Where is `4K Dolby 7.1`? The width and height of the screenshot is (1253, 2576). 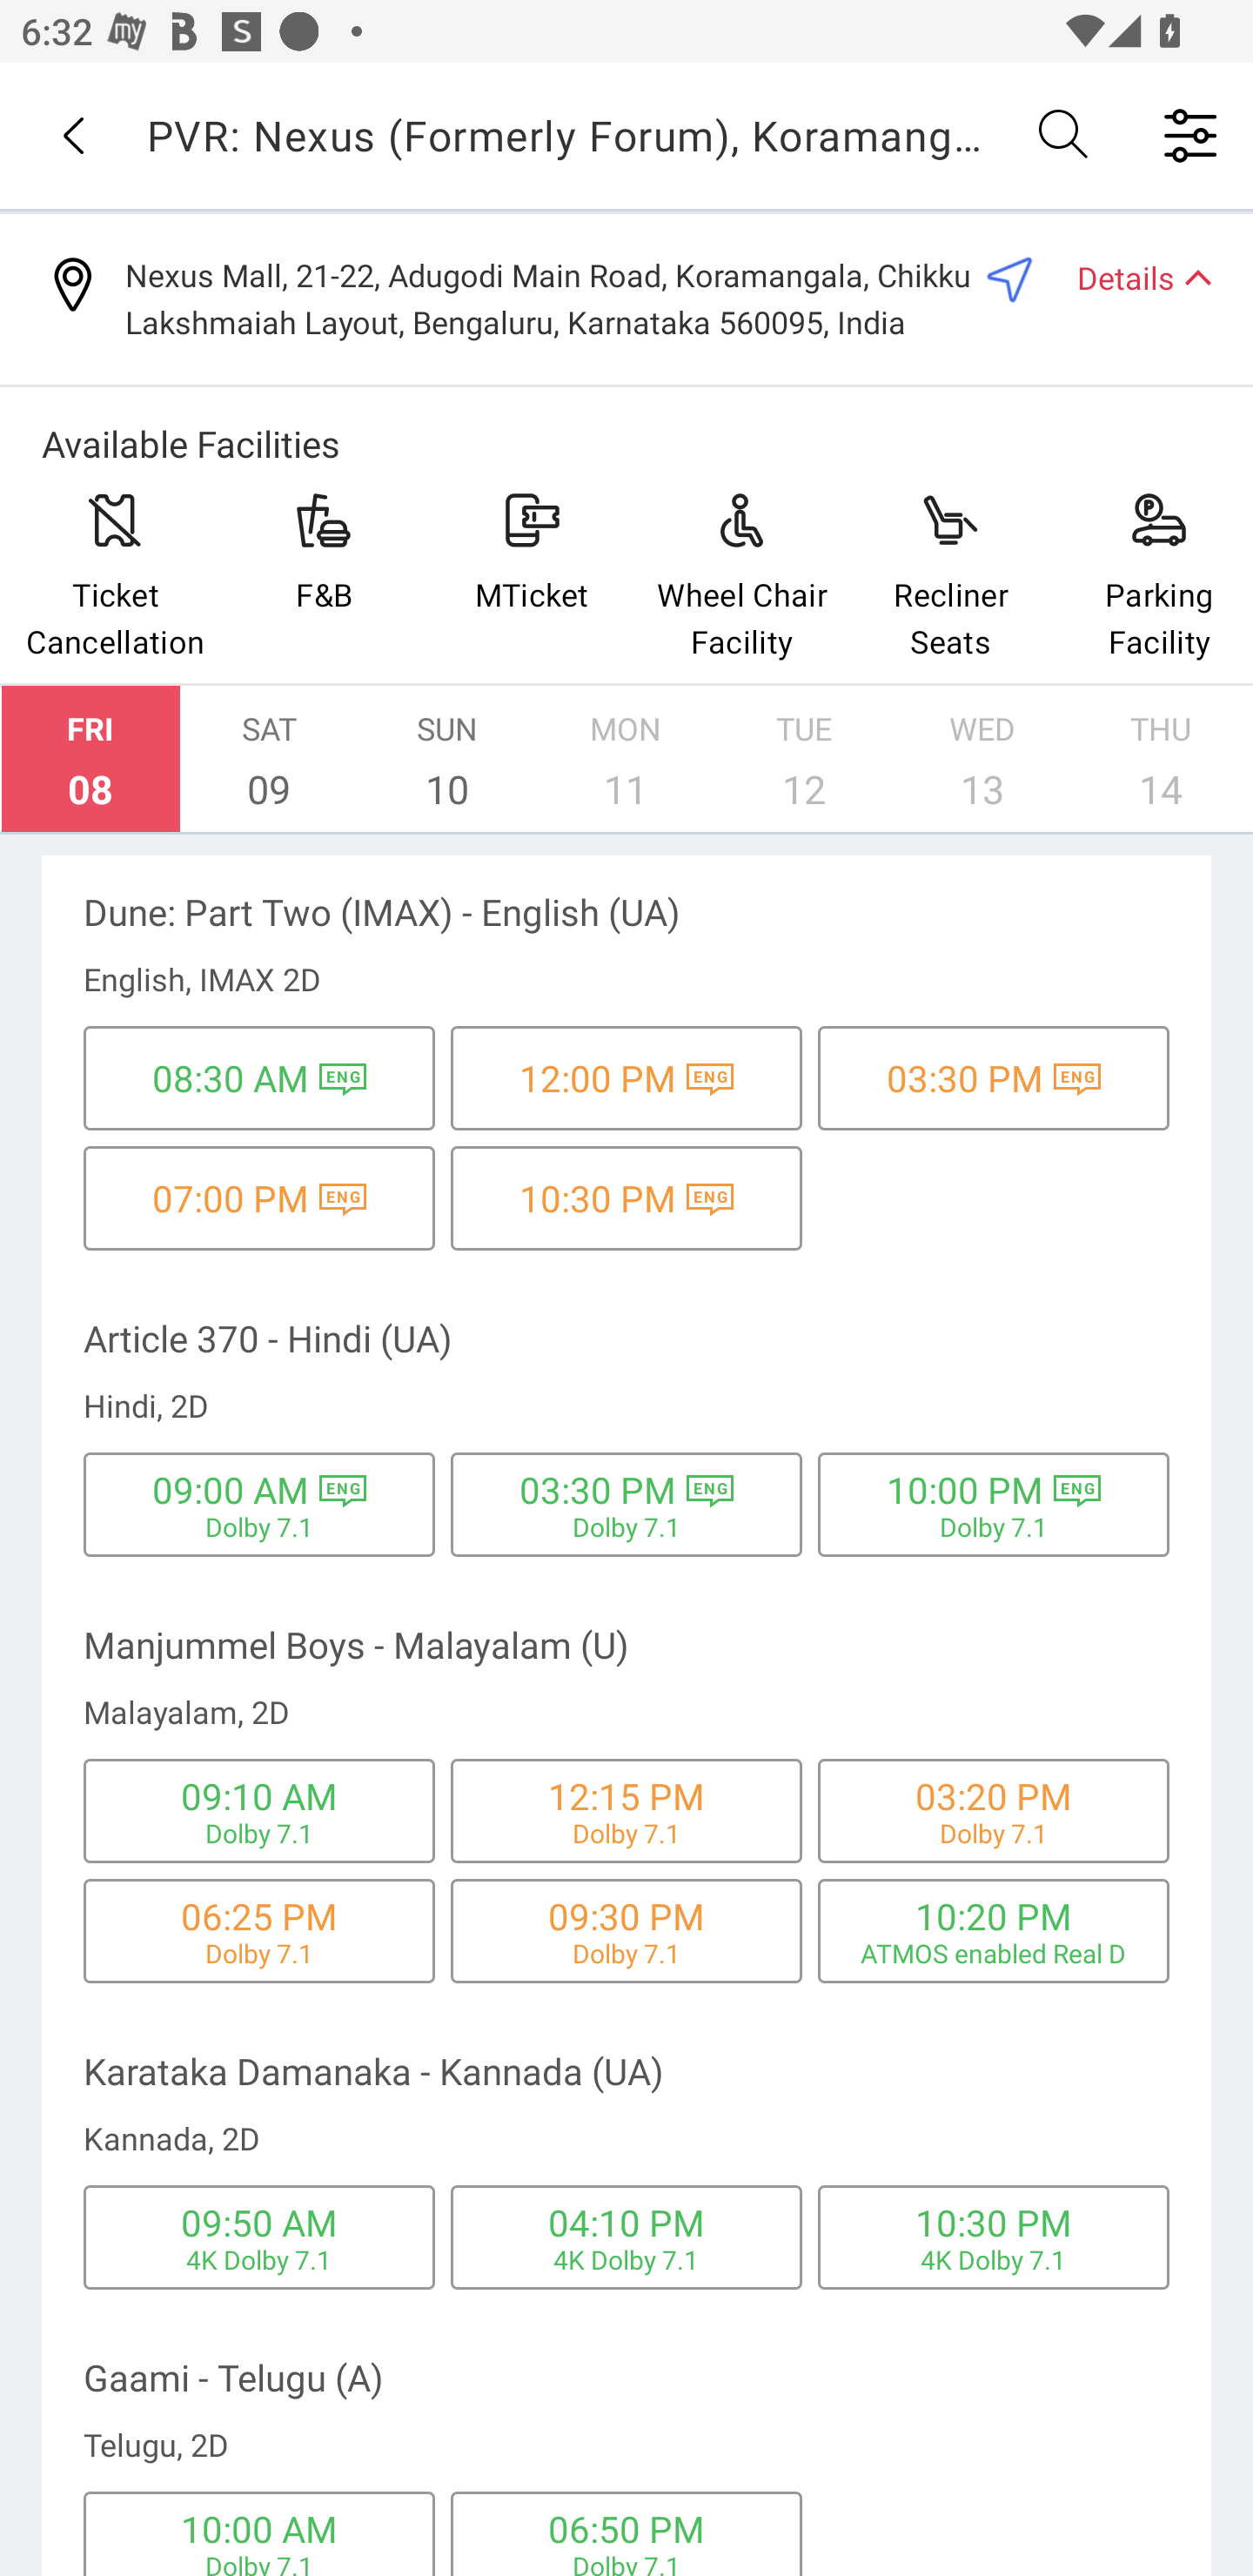 4K Dolby 7.1 is located at coordinates (994, 2259).